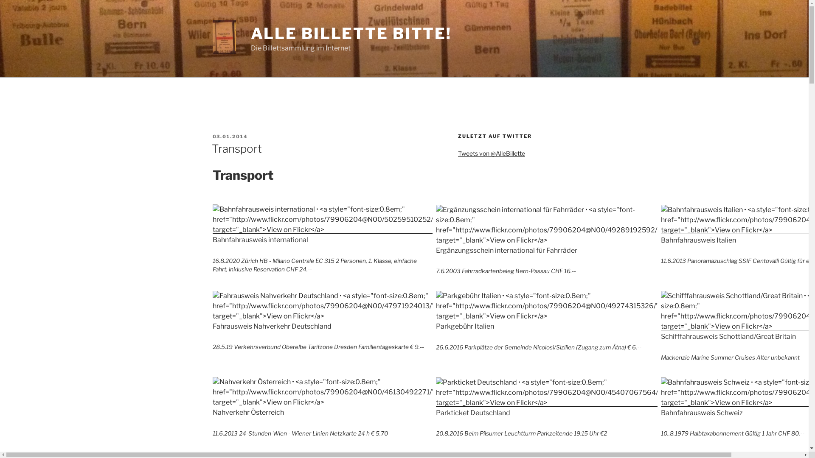 This screenshot has width=815, height=458. I want to click on 03.01.2014, so click(230, 136).